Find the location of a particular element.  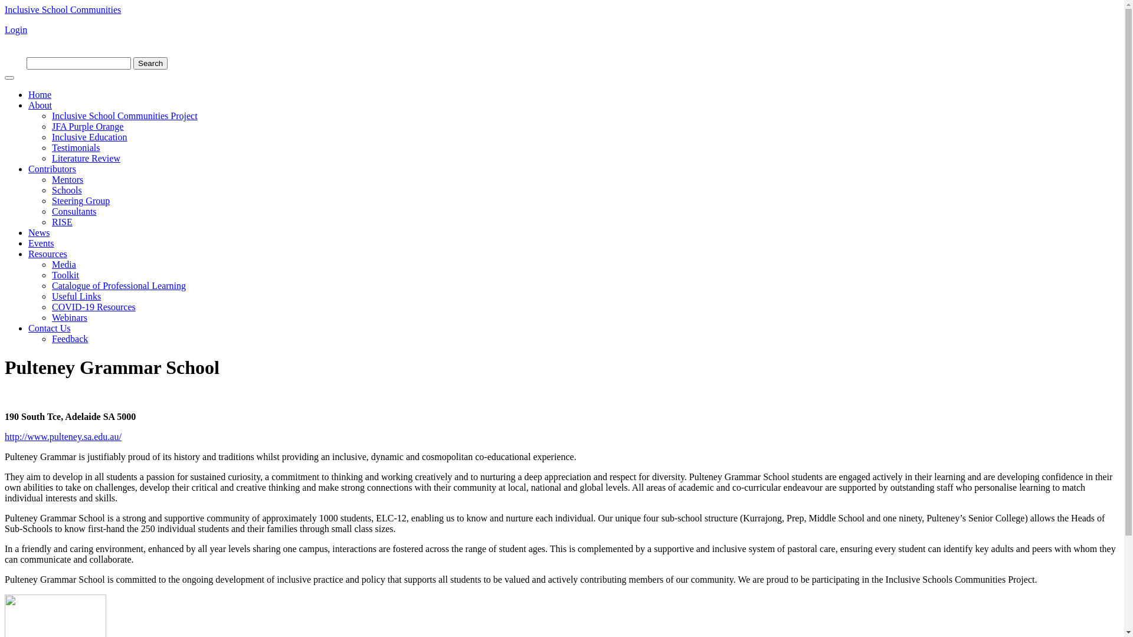

Events is located at coordinates (41, 243).